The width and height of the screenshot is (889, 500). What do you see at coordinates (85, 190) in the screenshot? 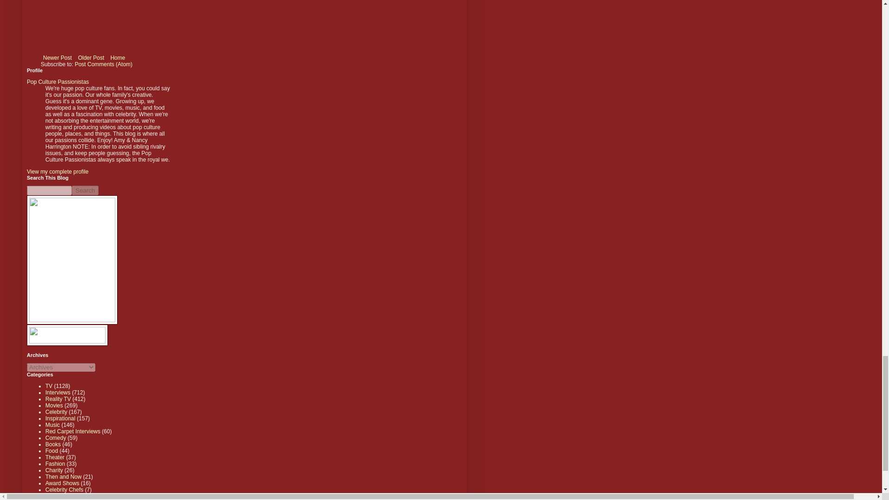
I see `Search` at bounding box center [85, 190].